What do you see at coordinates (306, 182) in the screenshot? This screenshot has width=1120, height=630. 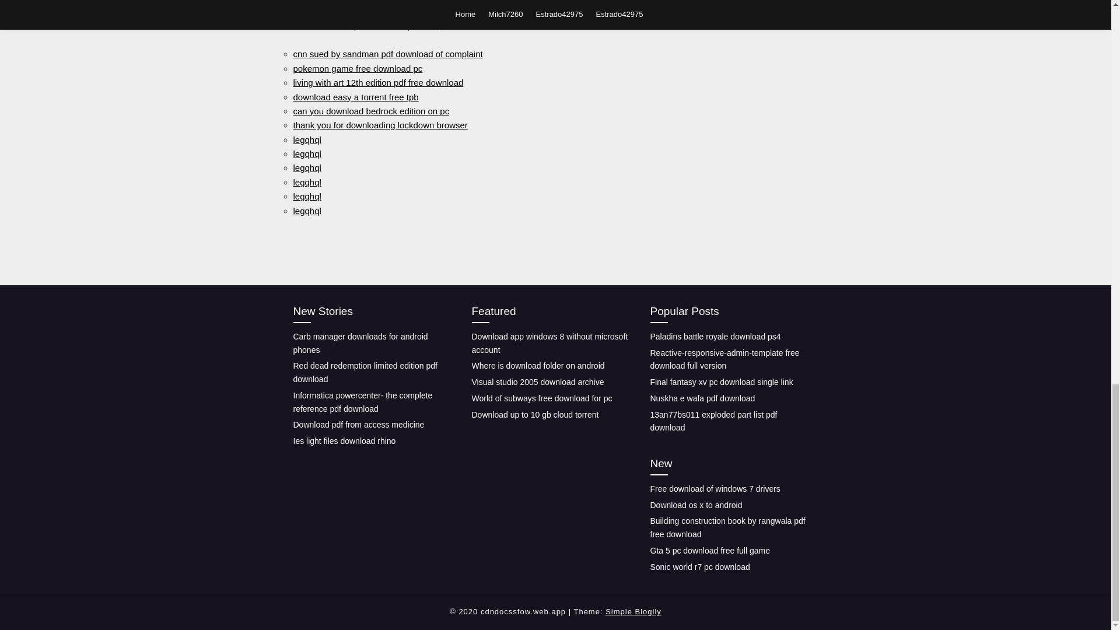 I see `legqhql` at bounding box center [306, 182].